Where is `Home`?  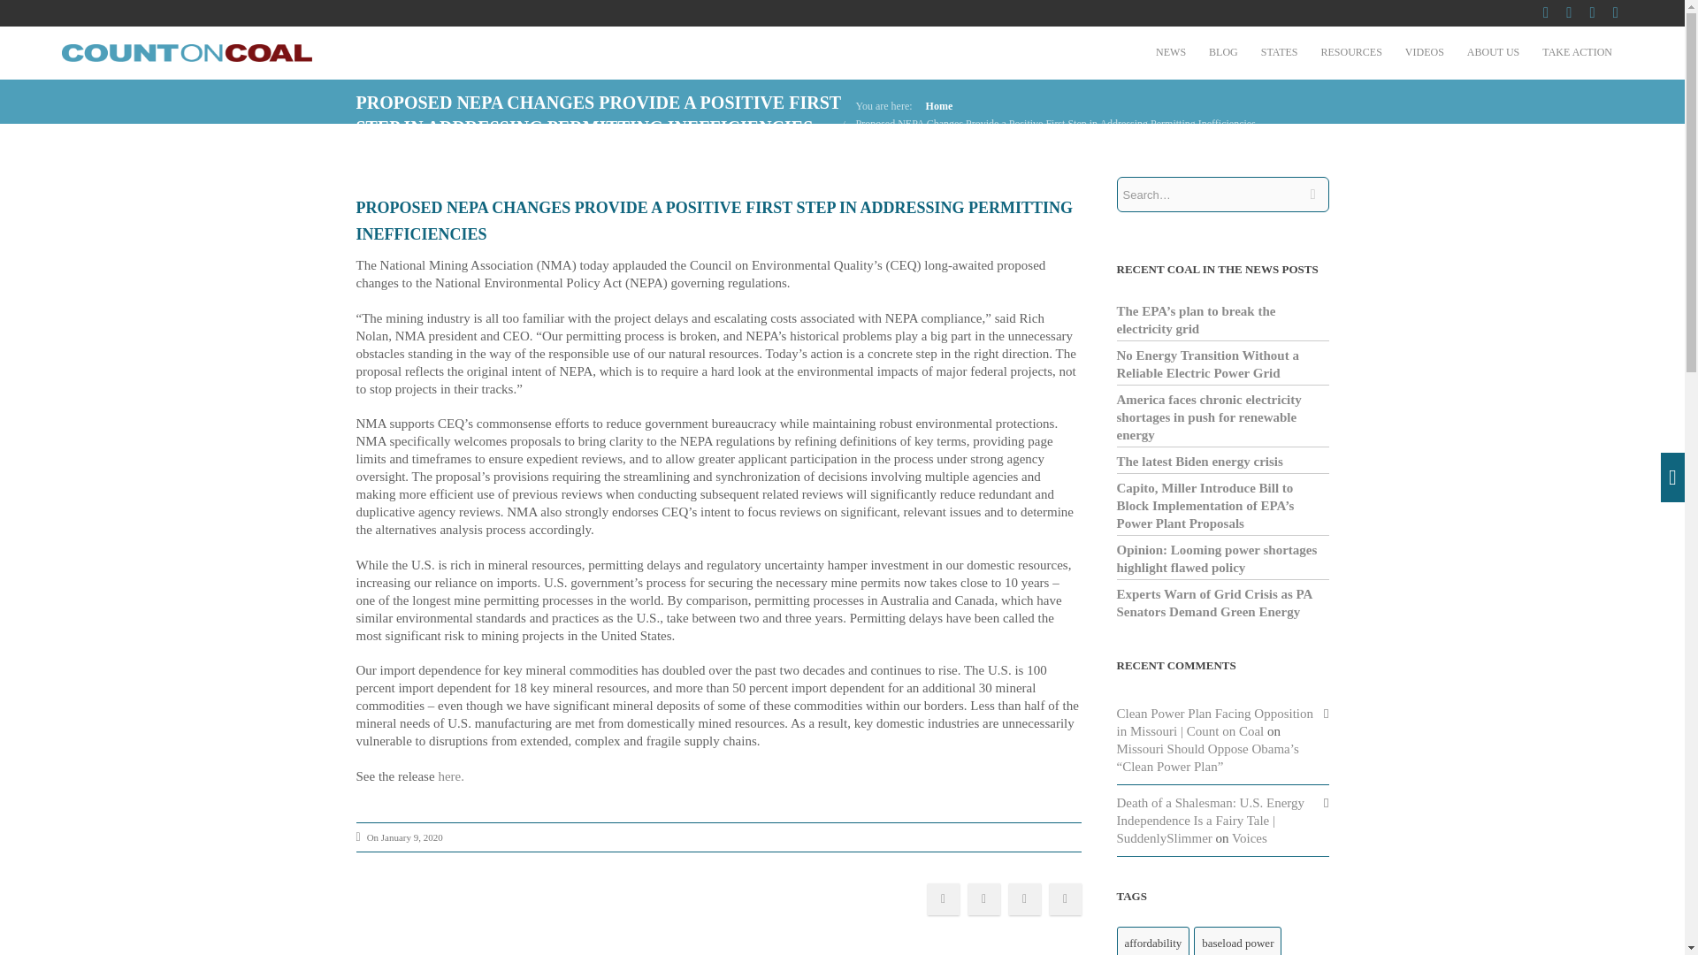 Home is located at coordinates (939, 106).